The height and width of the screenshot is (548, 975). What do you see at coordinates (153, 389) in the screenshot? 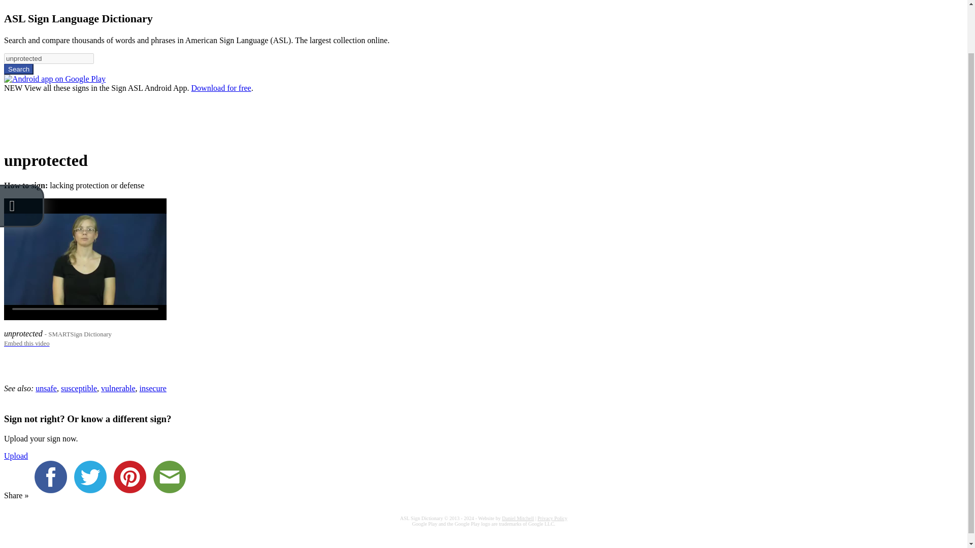
I see `insecure` at bounding box center [153, 389].